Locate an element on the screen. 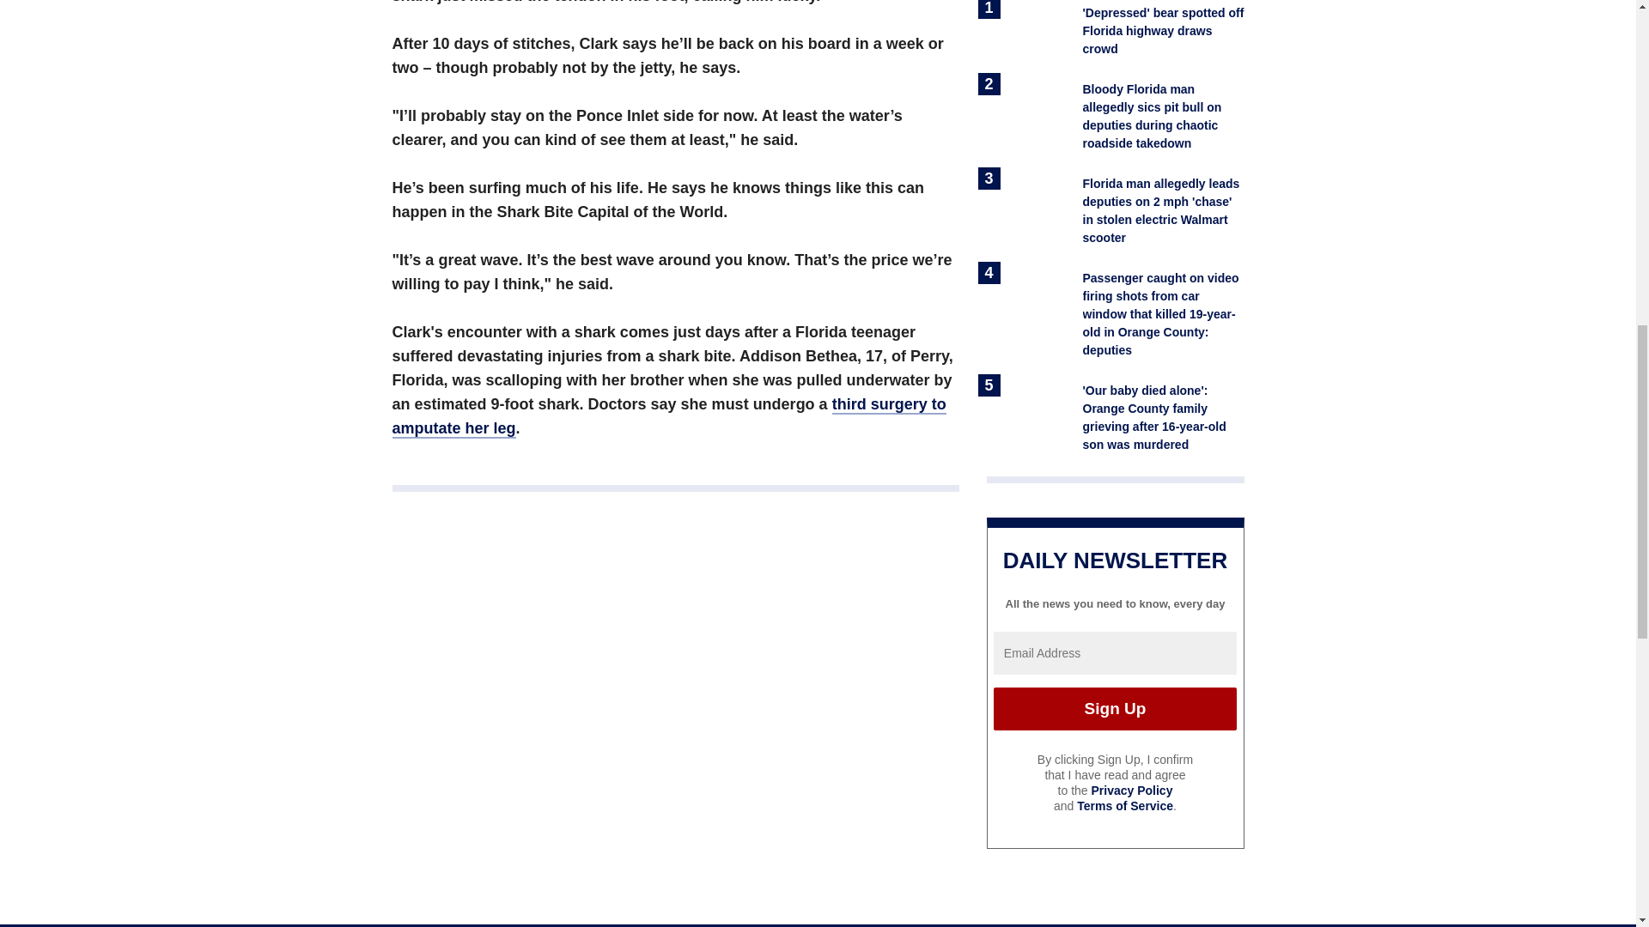 The image size is (1649, 927). Sign Up is located at coordinates (1115, 709).